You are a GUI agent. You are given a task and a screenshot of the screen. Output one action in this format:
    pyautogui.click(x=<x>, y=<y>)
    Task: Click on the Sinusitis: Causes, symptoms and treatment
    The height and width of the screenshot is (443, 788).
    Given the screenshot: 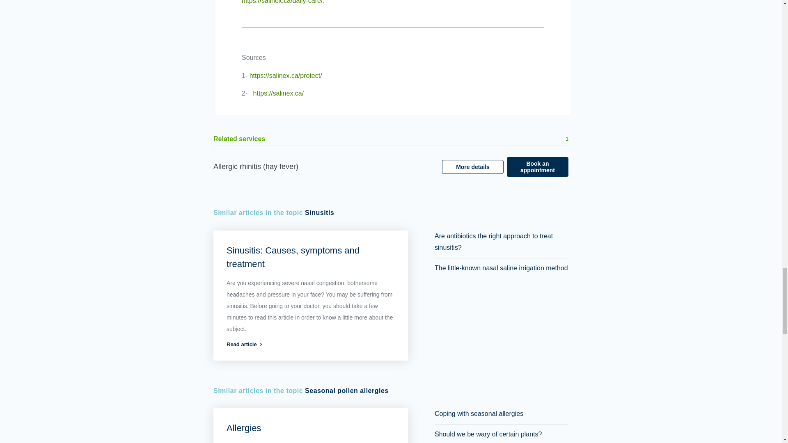 What is the action you would take?
    pyautogui.click(x=293, y=257)
    